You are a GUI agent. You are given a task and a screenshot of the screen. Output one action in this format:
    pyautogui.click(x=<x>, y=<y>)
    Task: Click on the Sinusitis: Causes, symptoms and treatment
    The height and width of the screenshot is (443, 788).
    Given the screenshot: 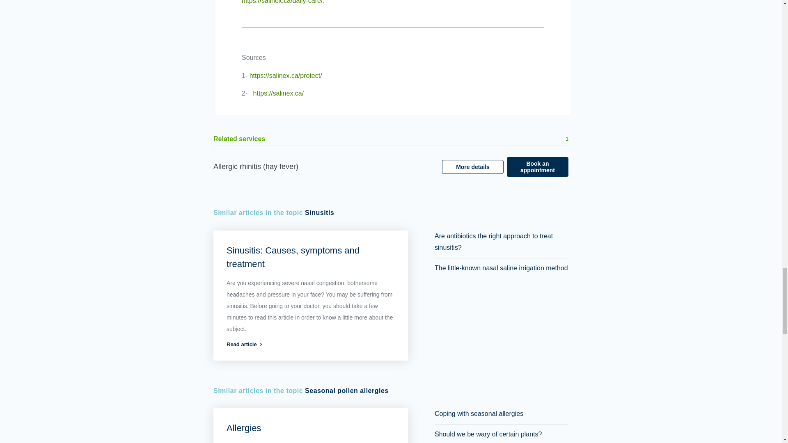 What is the action you would take?
    pyautogui.click(x=293, y=257)
    